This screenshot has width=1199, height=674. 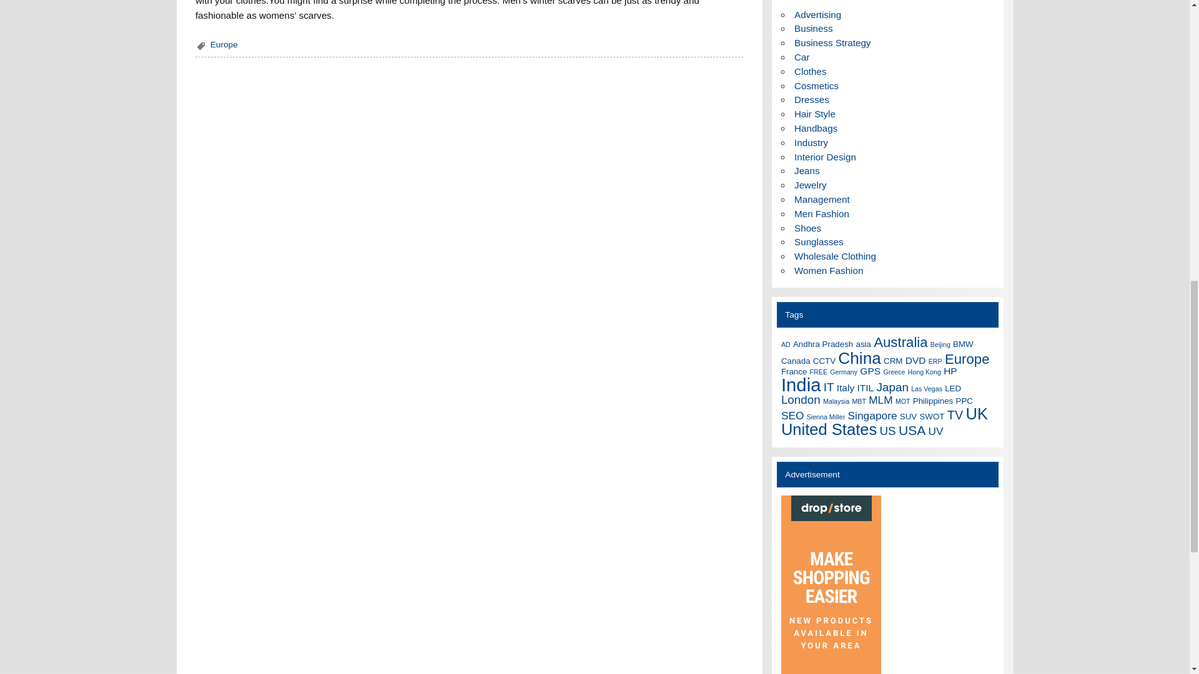 I want to click on Hair Style, so click(x=814, y=114).